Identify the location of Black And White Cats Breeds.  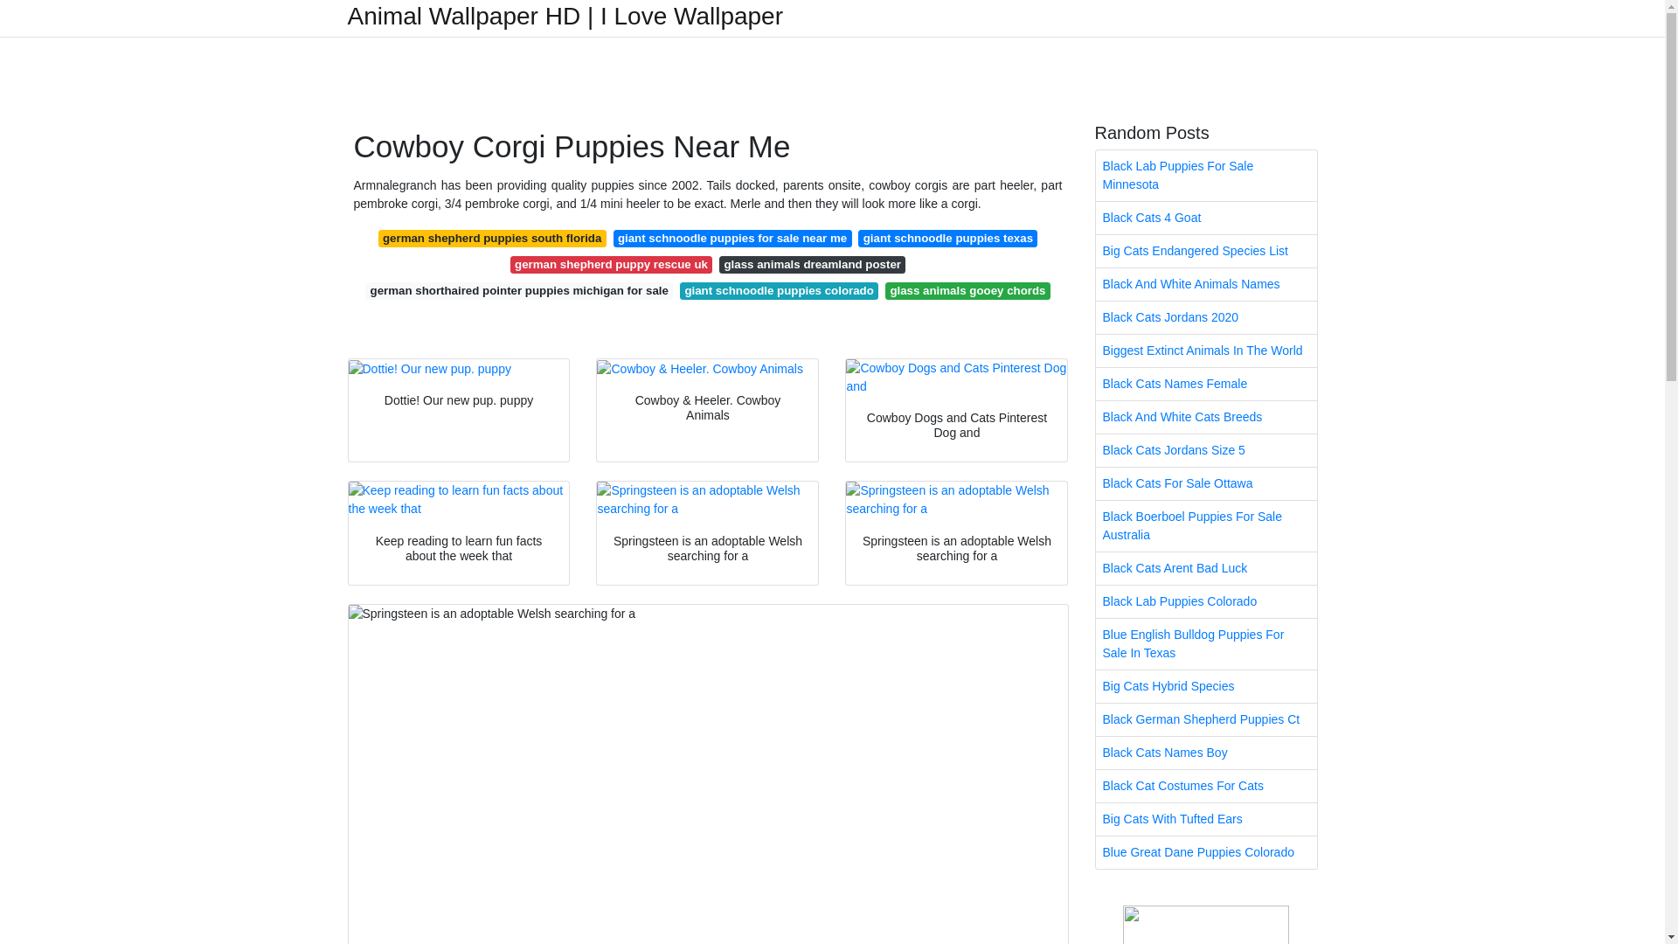
(1206, 417).